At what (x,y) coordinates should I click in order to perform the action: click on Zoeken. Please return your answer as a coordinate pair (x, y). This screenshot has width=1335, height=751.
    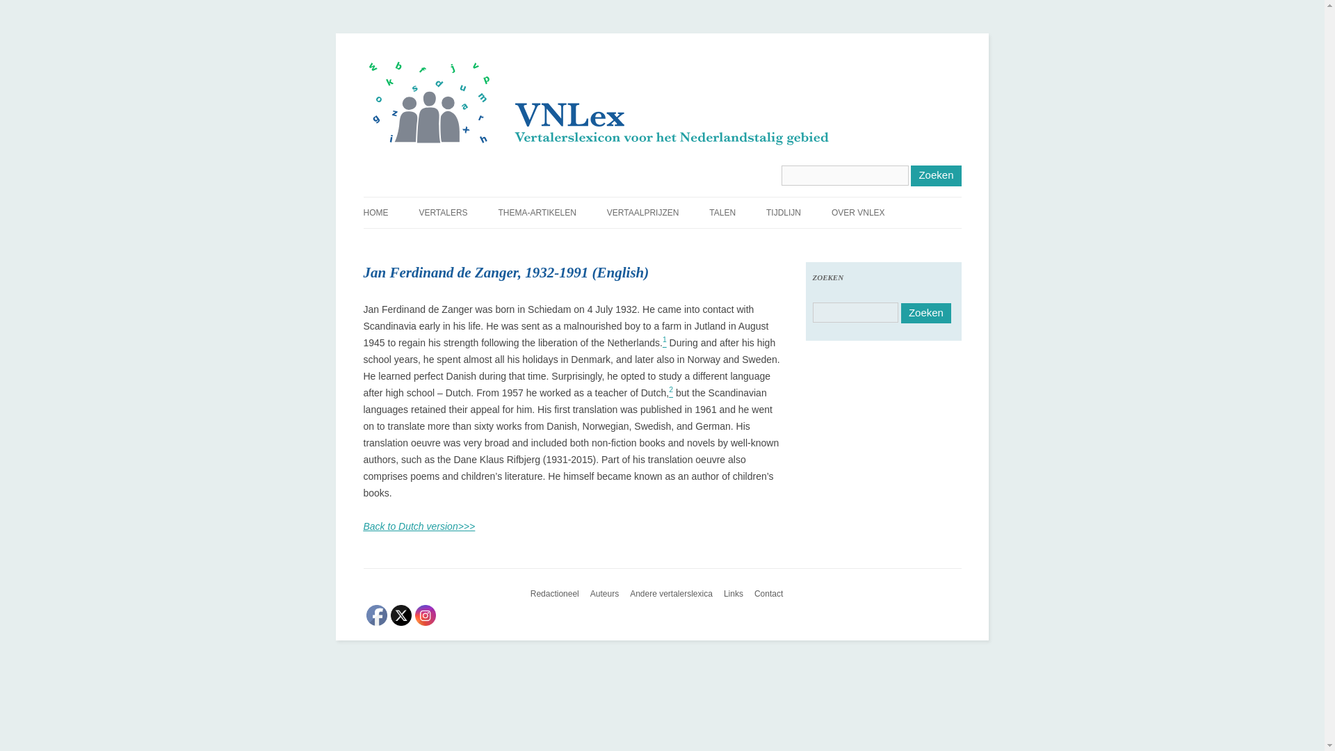
    Looking at the image, I should click on (936, 175).